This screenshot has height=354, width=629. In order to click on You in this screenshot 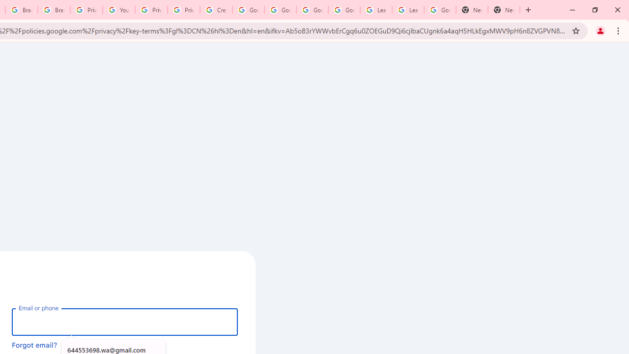, I will do `click(600, 30)`.